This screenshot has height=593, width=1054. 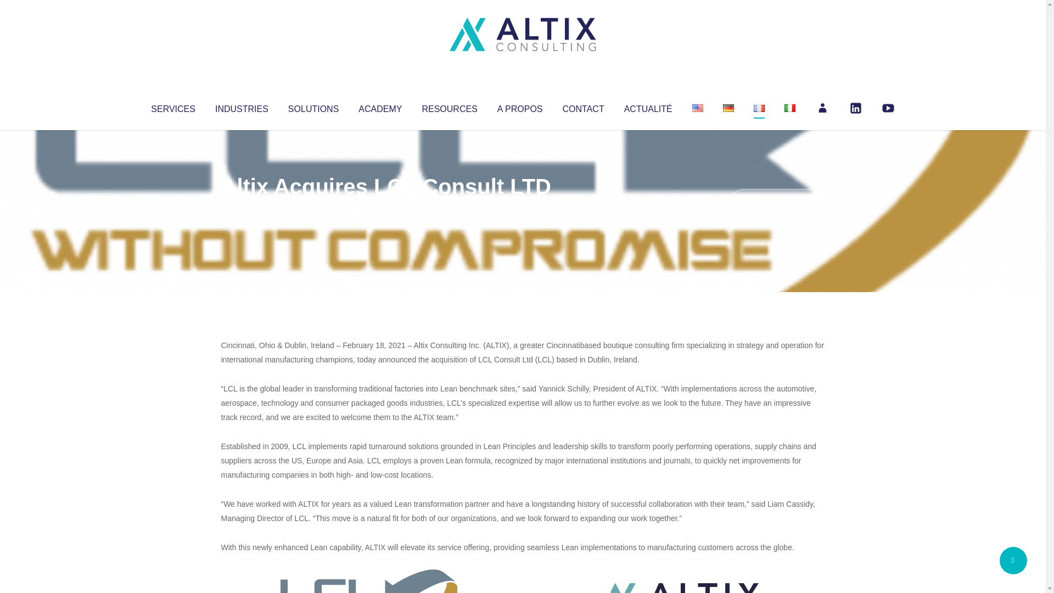 What do you see at coordinates (449, 107) in the screenshot?
I see `RESOURCES` at bounding box center [449, 107].